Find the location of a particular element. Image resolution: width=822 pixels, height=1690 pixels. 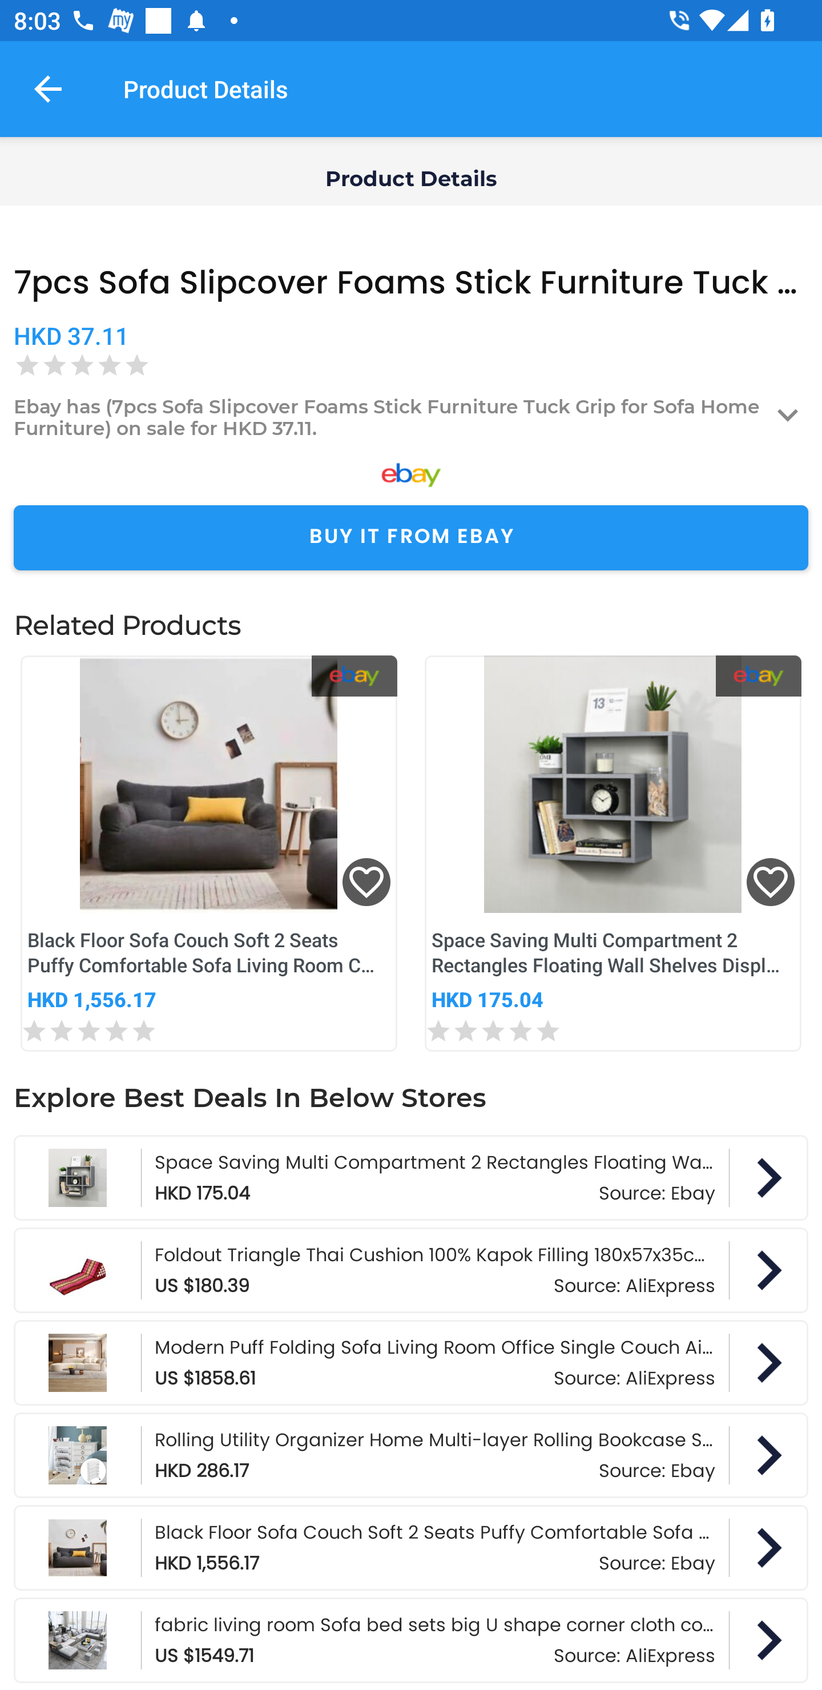

Navigate up is located at coordinates (48, 88).